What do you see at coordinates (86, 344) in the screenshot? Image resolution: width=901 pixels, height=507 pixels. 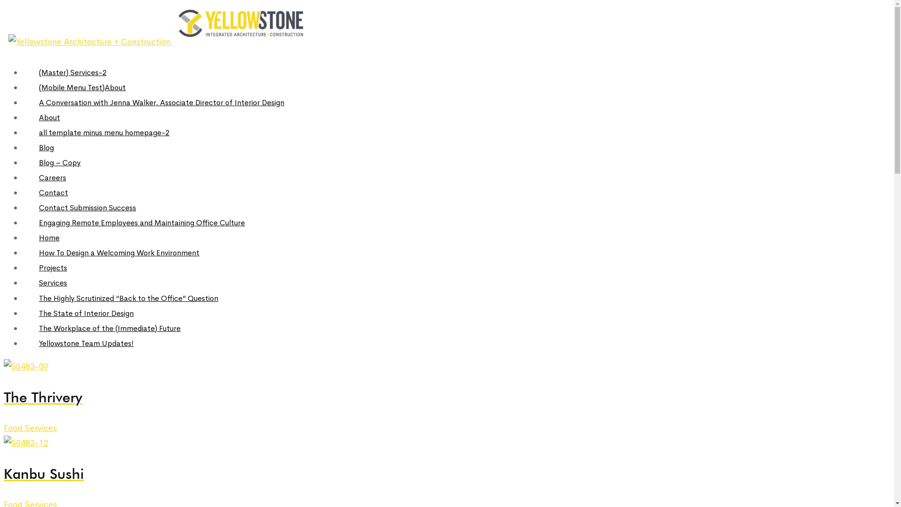 I see `Yellowstone Team Updates!` at bounding box center [86, 344].